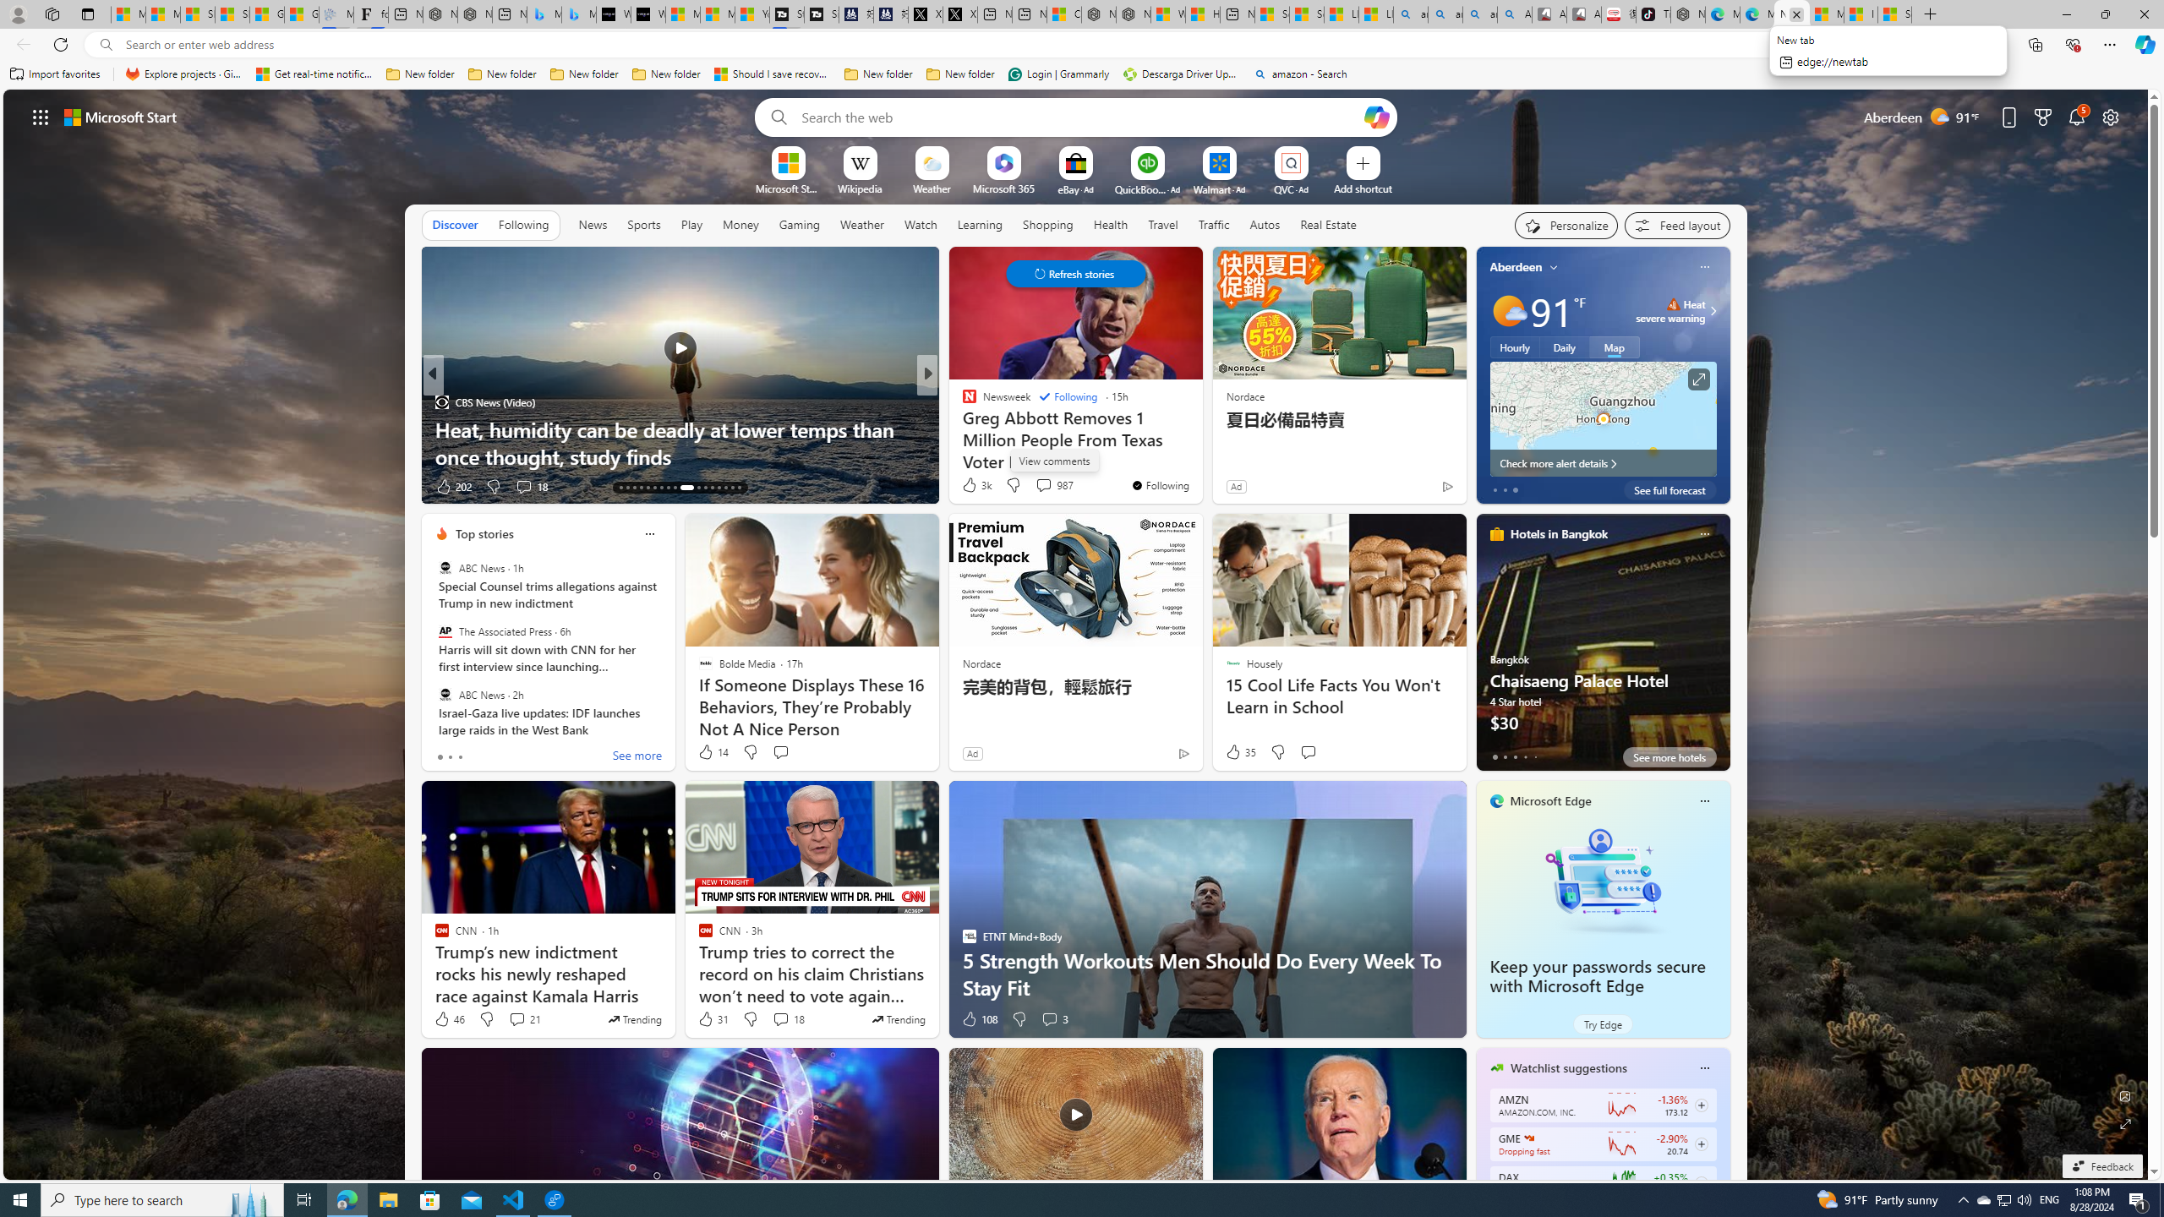 This screenshot has height=1217, width=2164. What do you see at coordinates (862, 224) in the screenshot?
I see `Weather` at bounding box center [862, 224].